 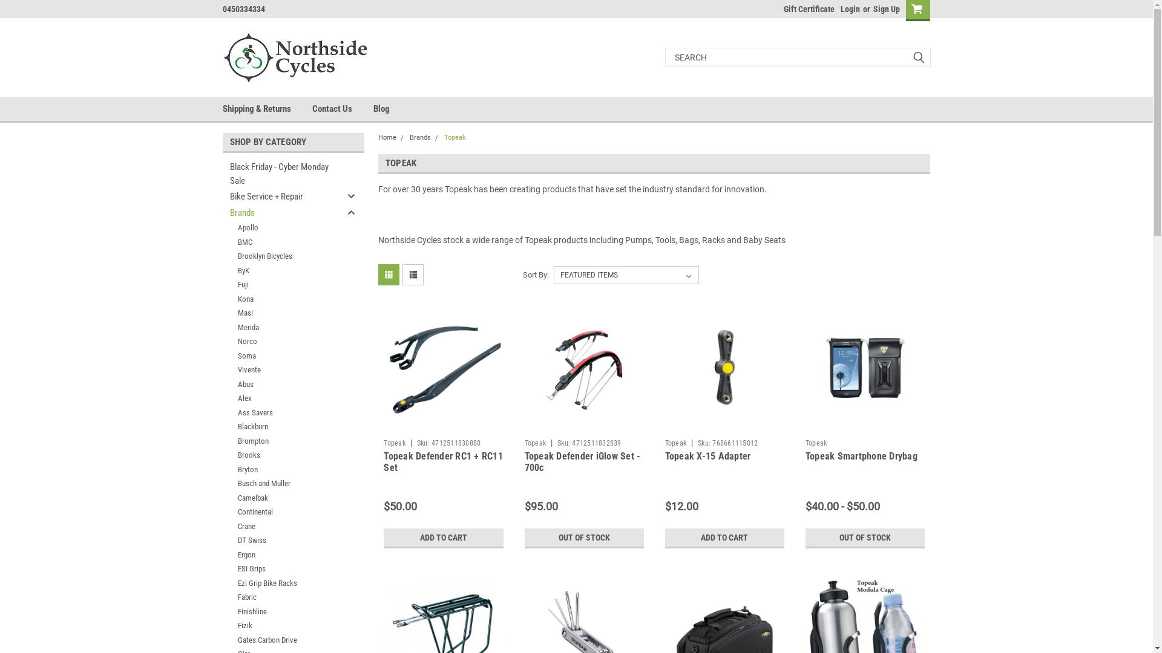 I want to click on Sku: 768661115012, so click(x=727, y=443).